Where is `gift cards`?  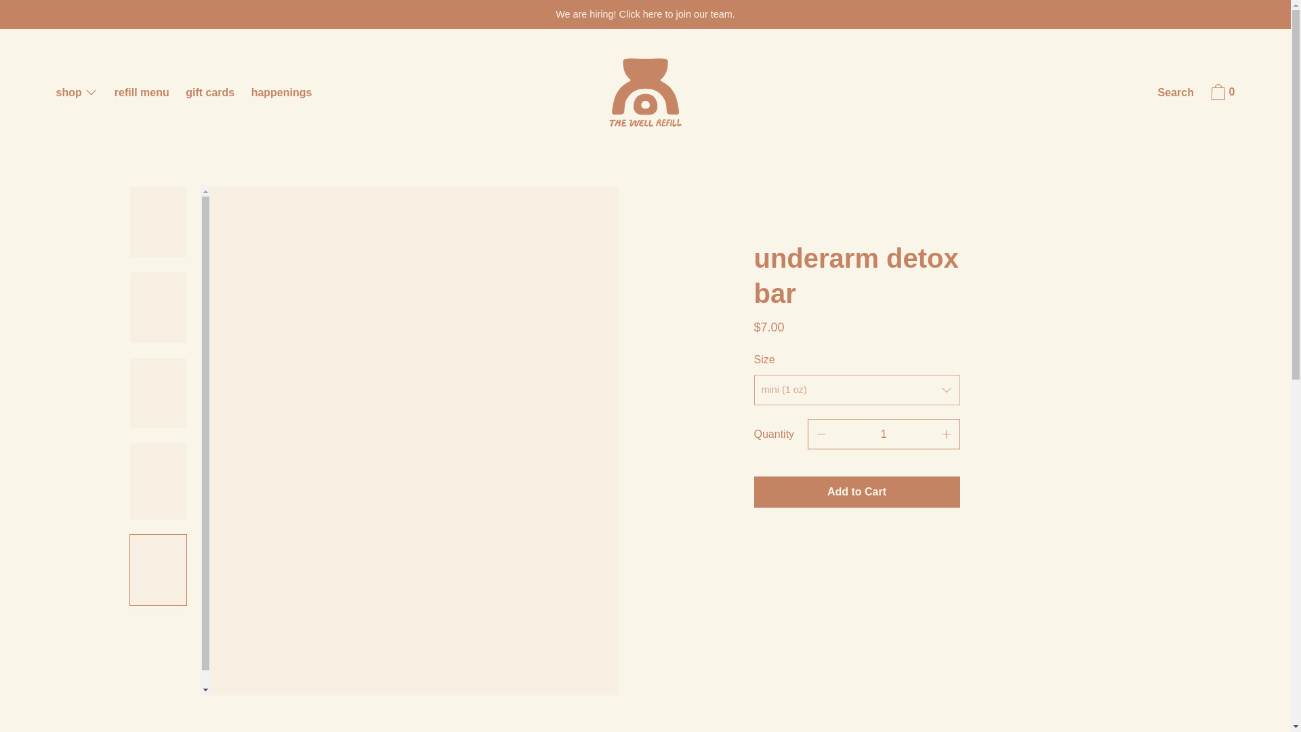
gift cards is located at coordinates (210, 94).